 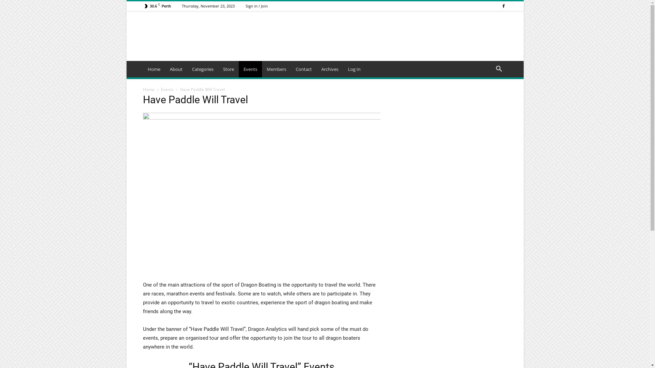 I want to click on Home, so click(x=148, y=89).